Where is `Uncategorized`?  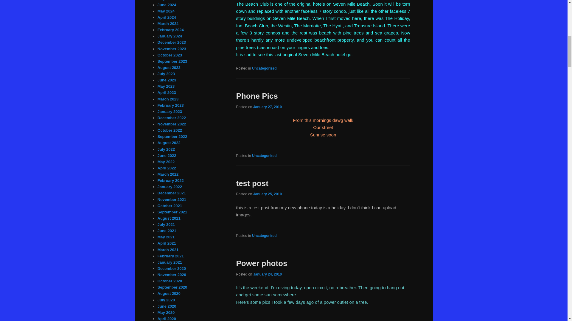 Uncategorized is located at coordinates (265, 68).